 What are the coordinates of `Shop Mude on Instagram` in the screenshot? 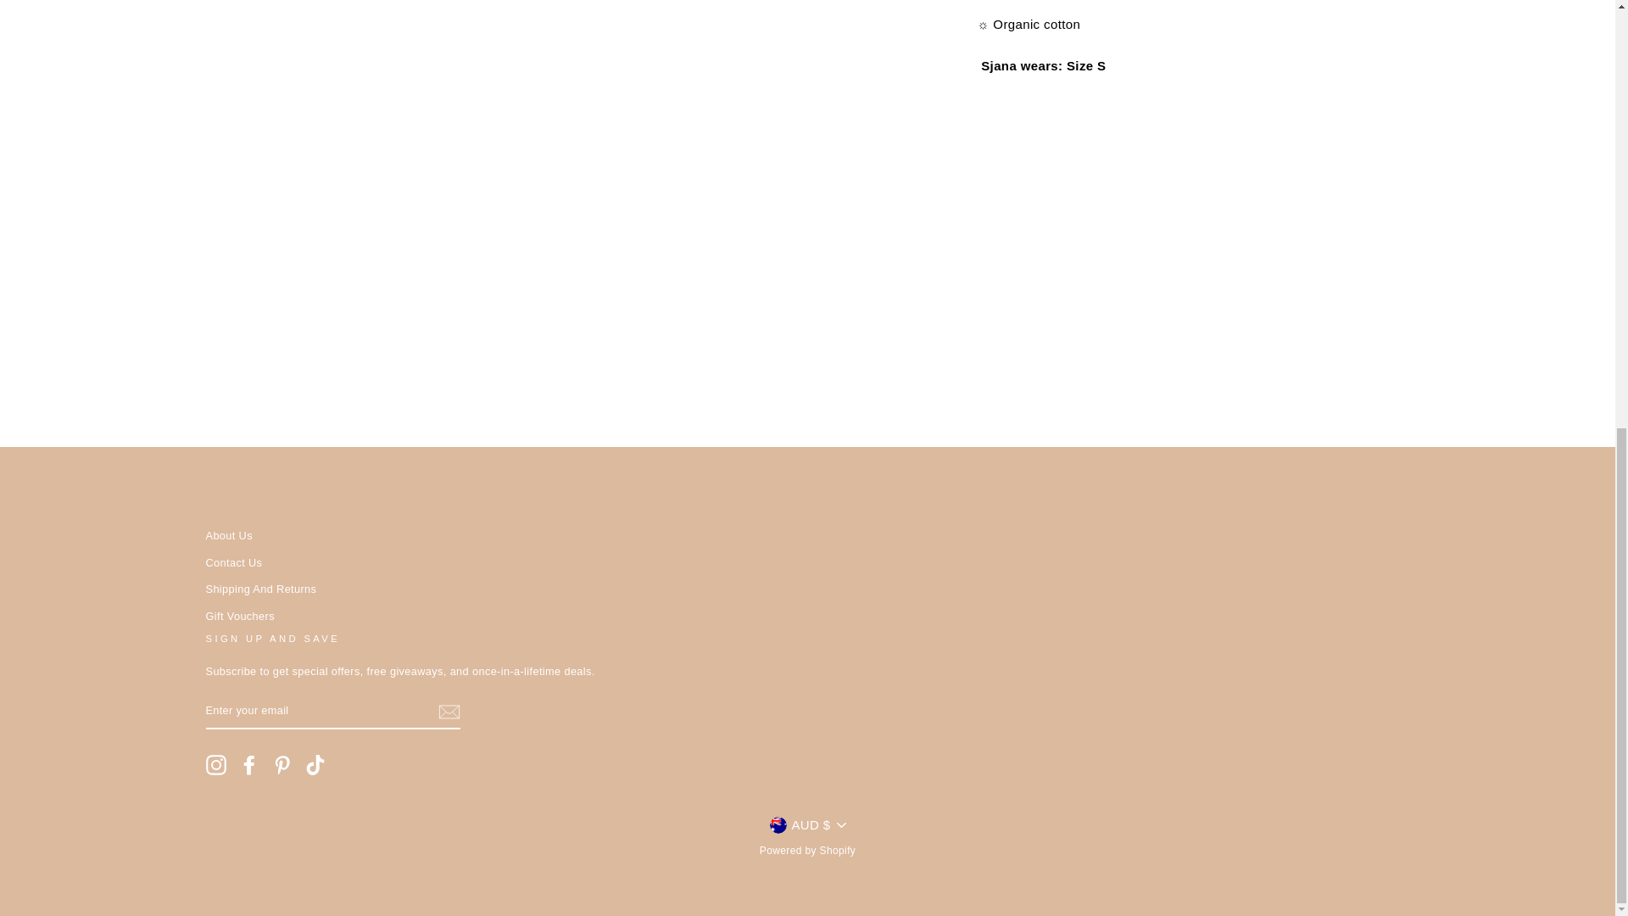 It's located at (215, 764).